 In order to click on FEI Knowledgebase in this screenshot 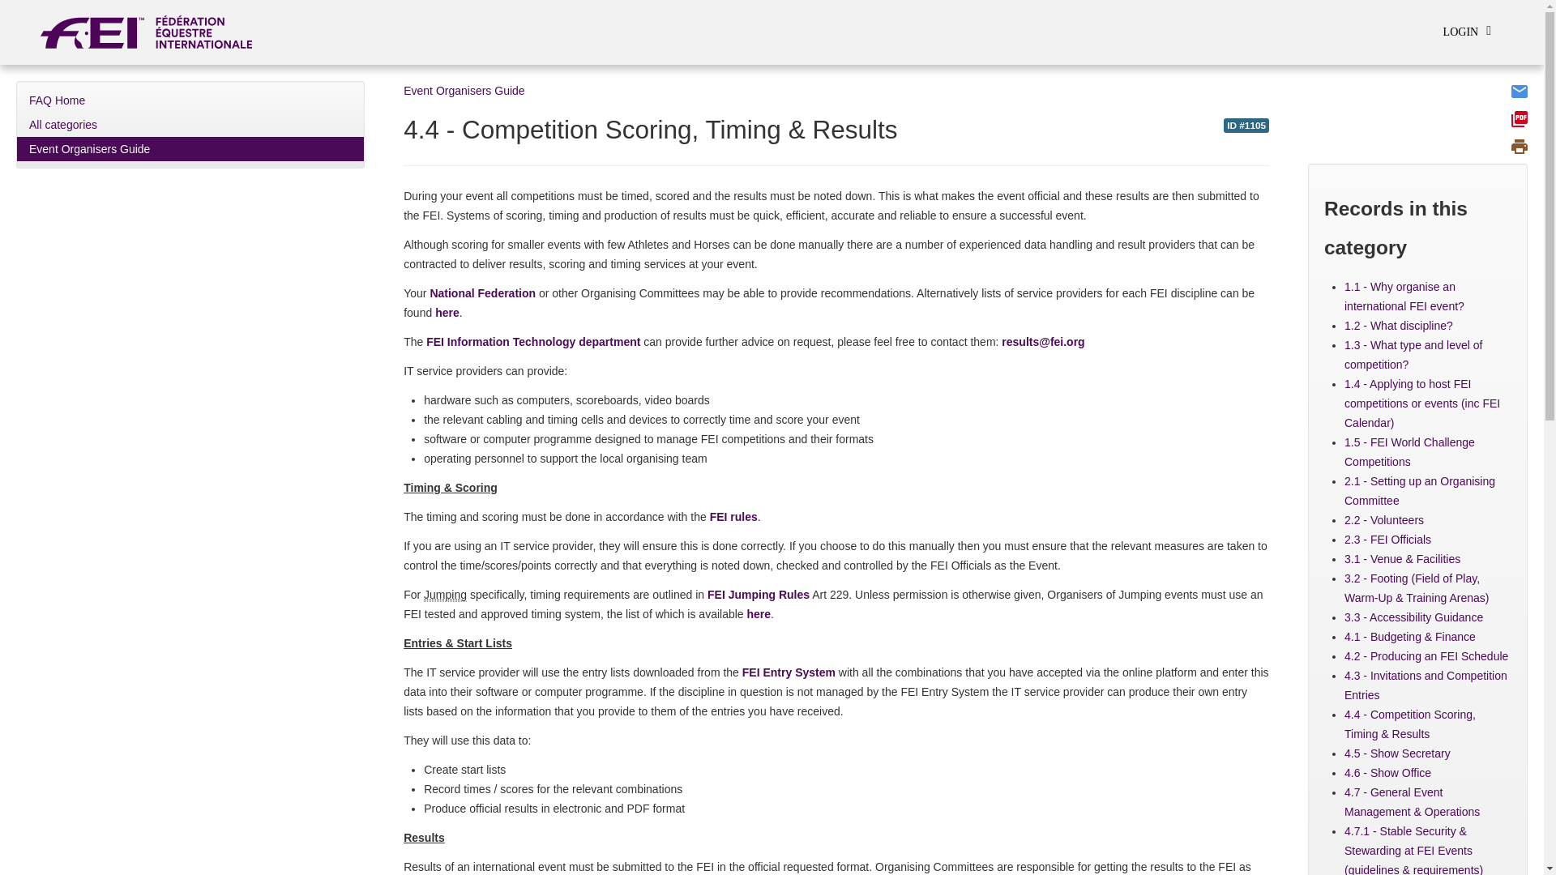, I will do `click(152, 28)`.